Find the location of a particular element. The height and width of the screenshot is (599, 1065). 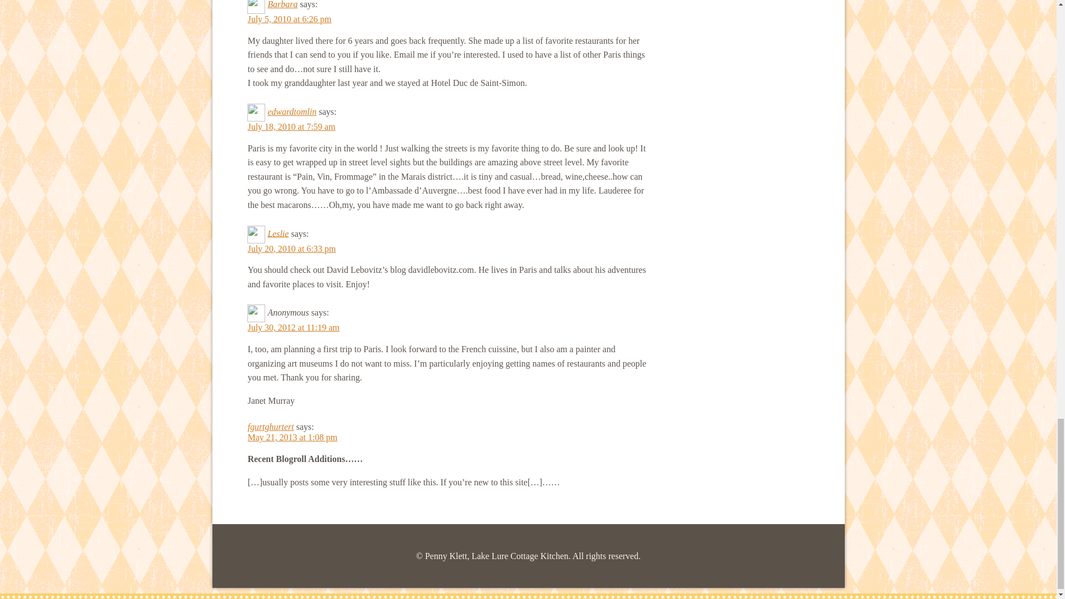

fgurtghurtert is located at coordinates (270, 427).